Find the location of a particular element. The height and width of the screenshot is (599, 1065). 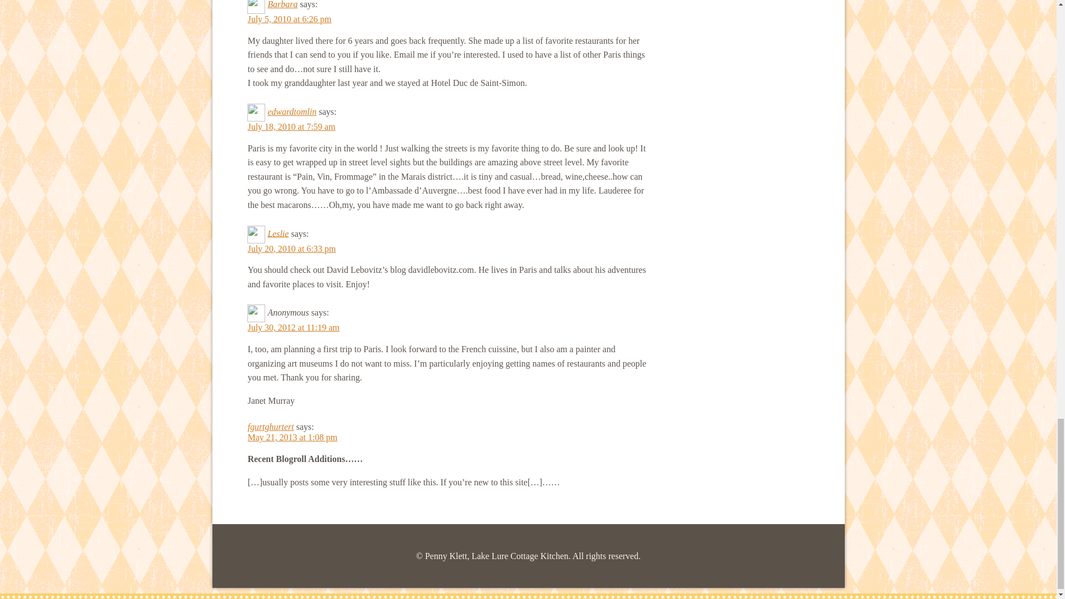

fgurtghurtert is located at coordinates (270, 427).